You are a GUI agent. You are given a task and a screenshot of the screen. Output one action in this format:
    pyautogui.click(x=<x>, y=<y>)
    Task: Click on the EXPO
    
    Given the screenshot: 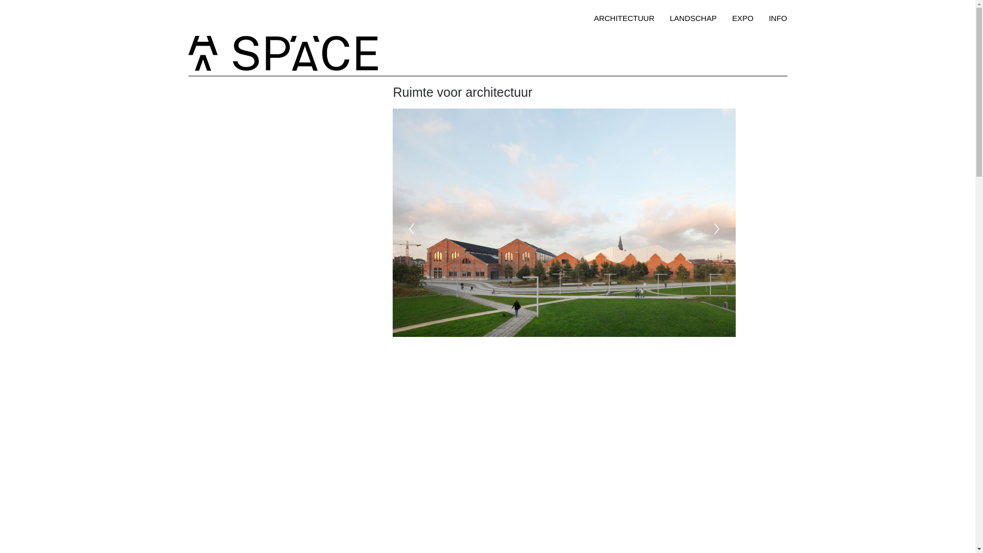 What is the action you would take?
    pyautogui.click(x=743, y=17)
    